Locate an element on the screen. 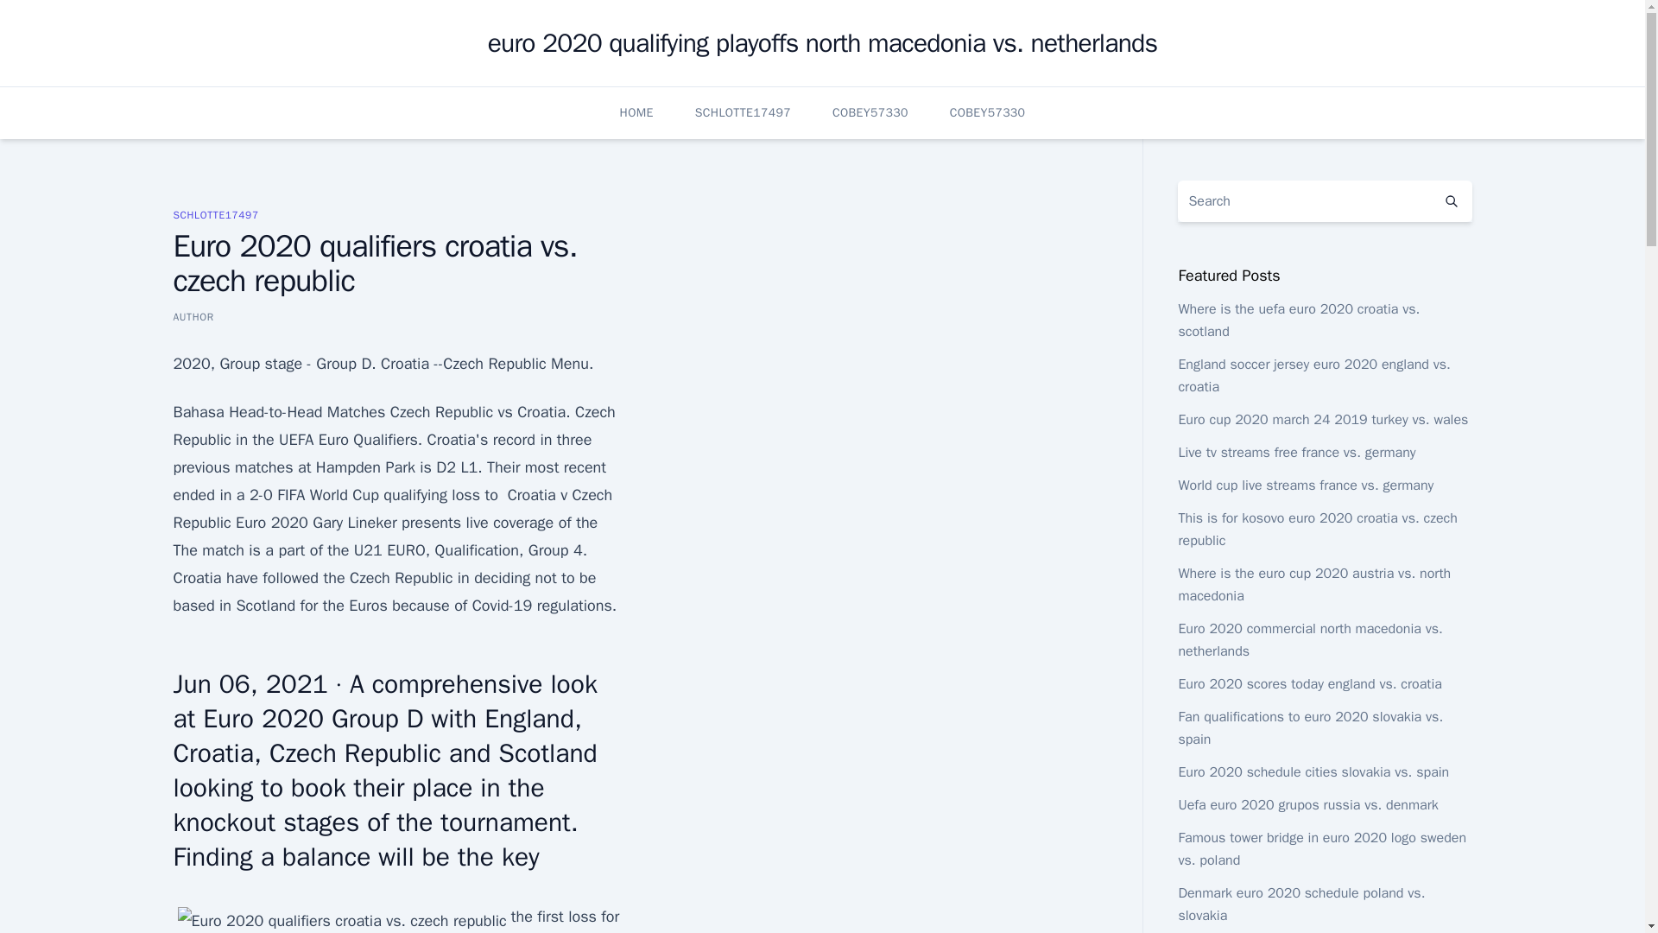 The width and height of the screenshot is (1658, 933). This is for kosovo euro 2020 croatia vs. czech republic is located at coordinates (1317, 529).